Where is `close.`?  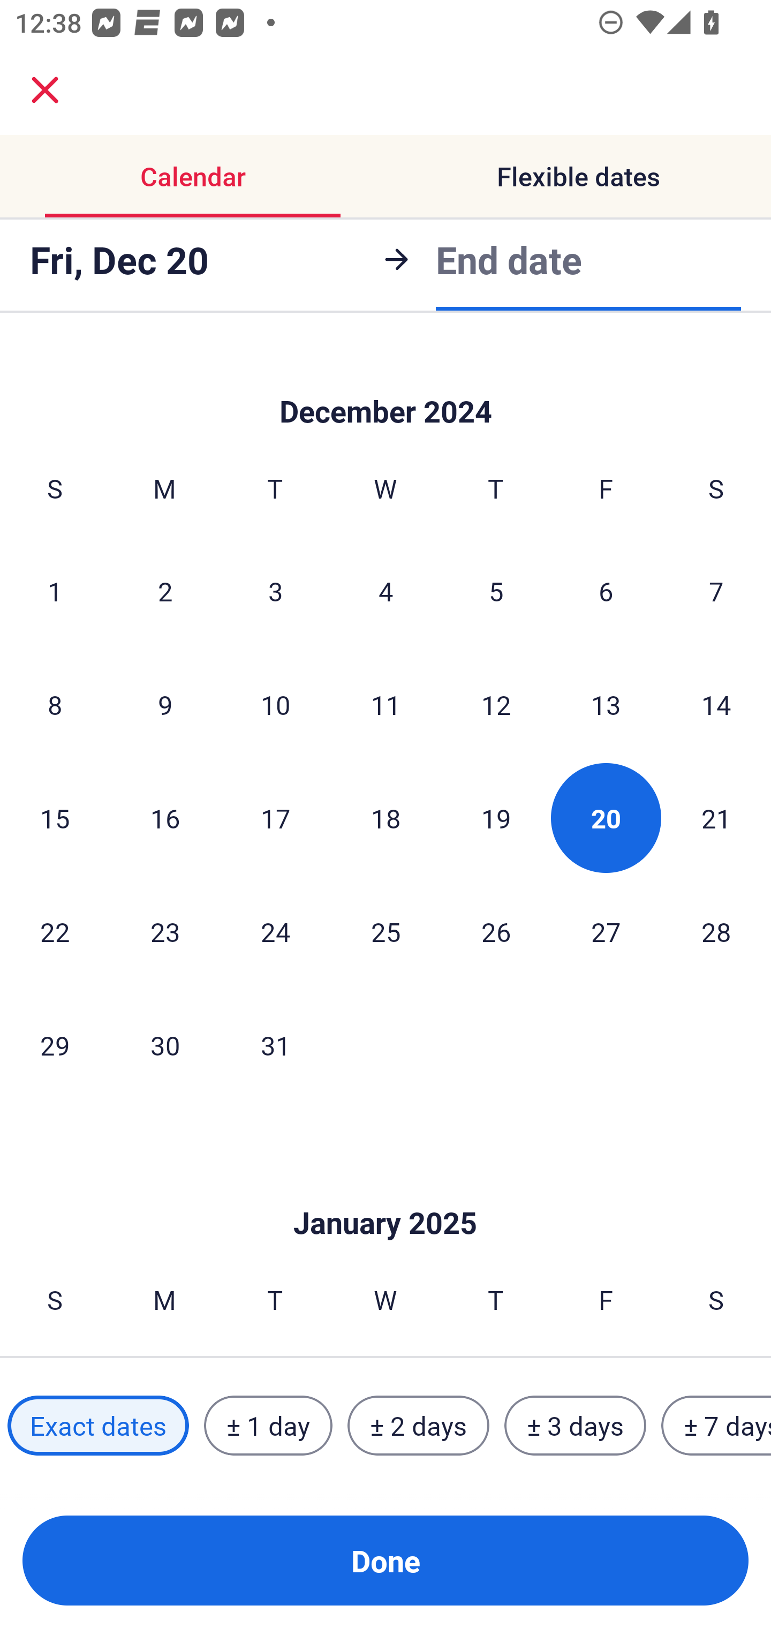
close. is located at coordinates (45, 90).